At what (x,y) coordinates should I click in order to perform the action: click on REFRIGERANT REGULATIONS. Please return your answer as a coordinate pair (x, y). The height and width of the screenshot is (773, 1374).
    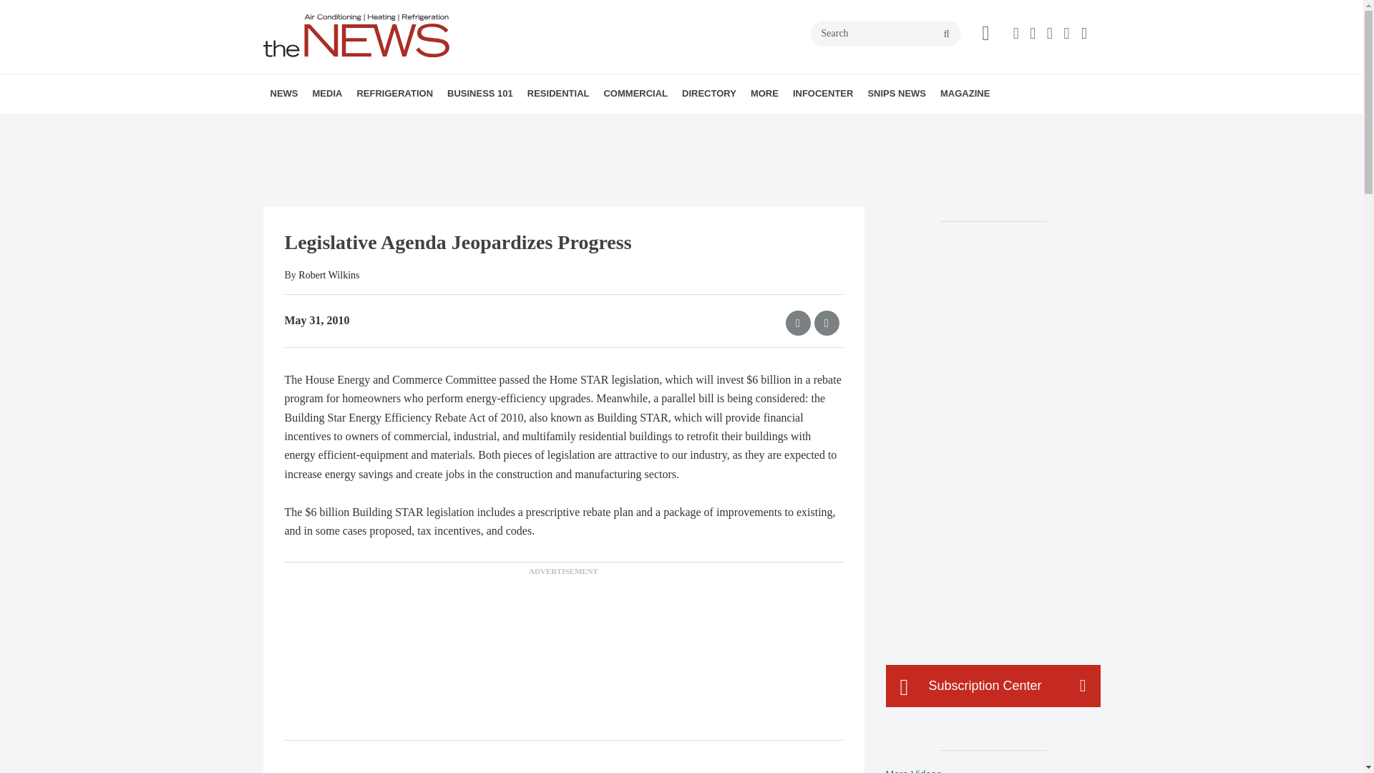
    Looking at the image, I should click on (445, 125).